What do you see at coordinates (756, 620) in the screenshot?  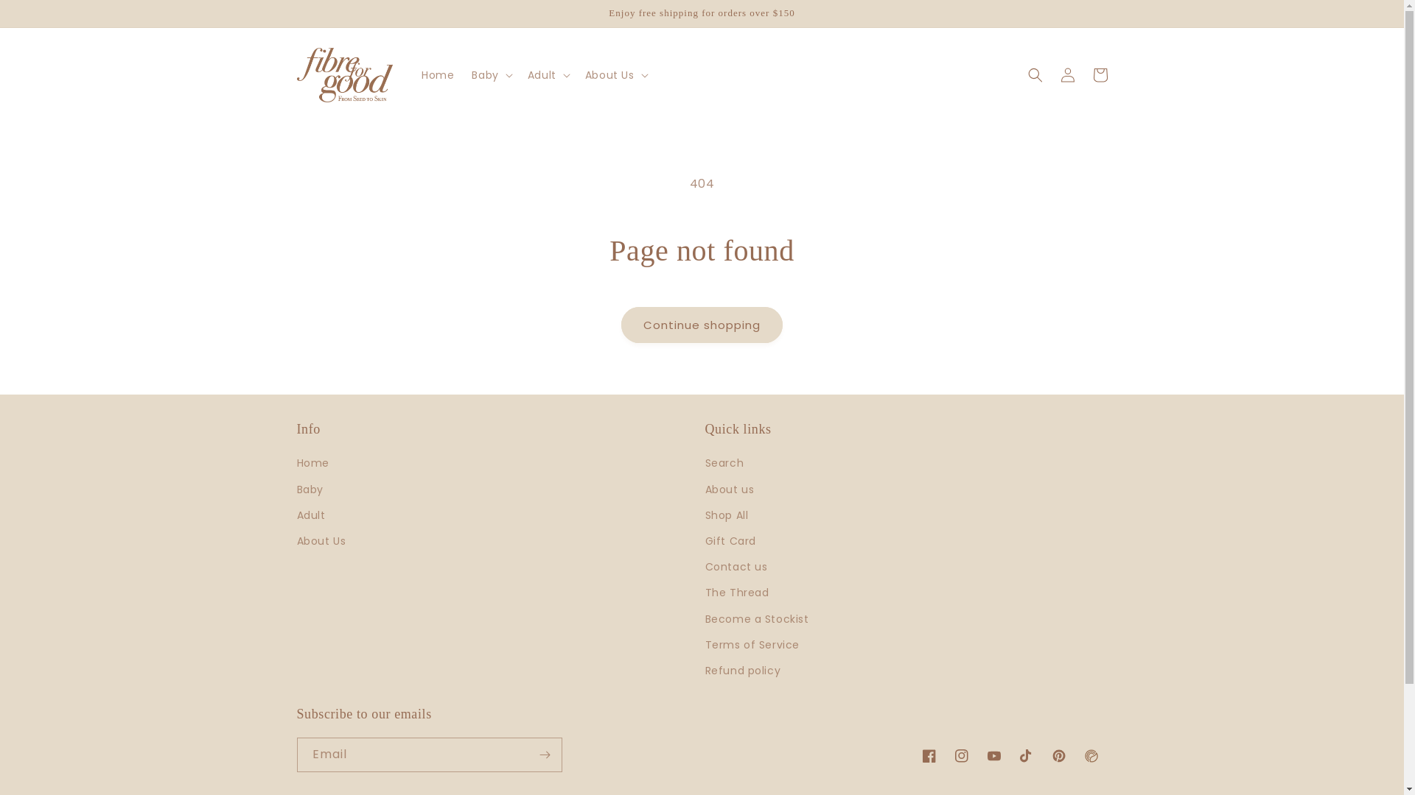 I see `Become a Stockist` at bounding box center [756, 620].